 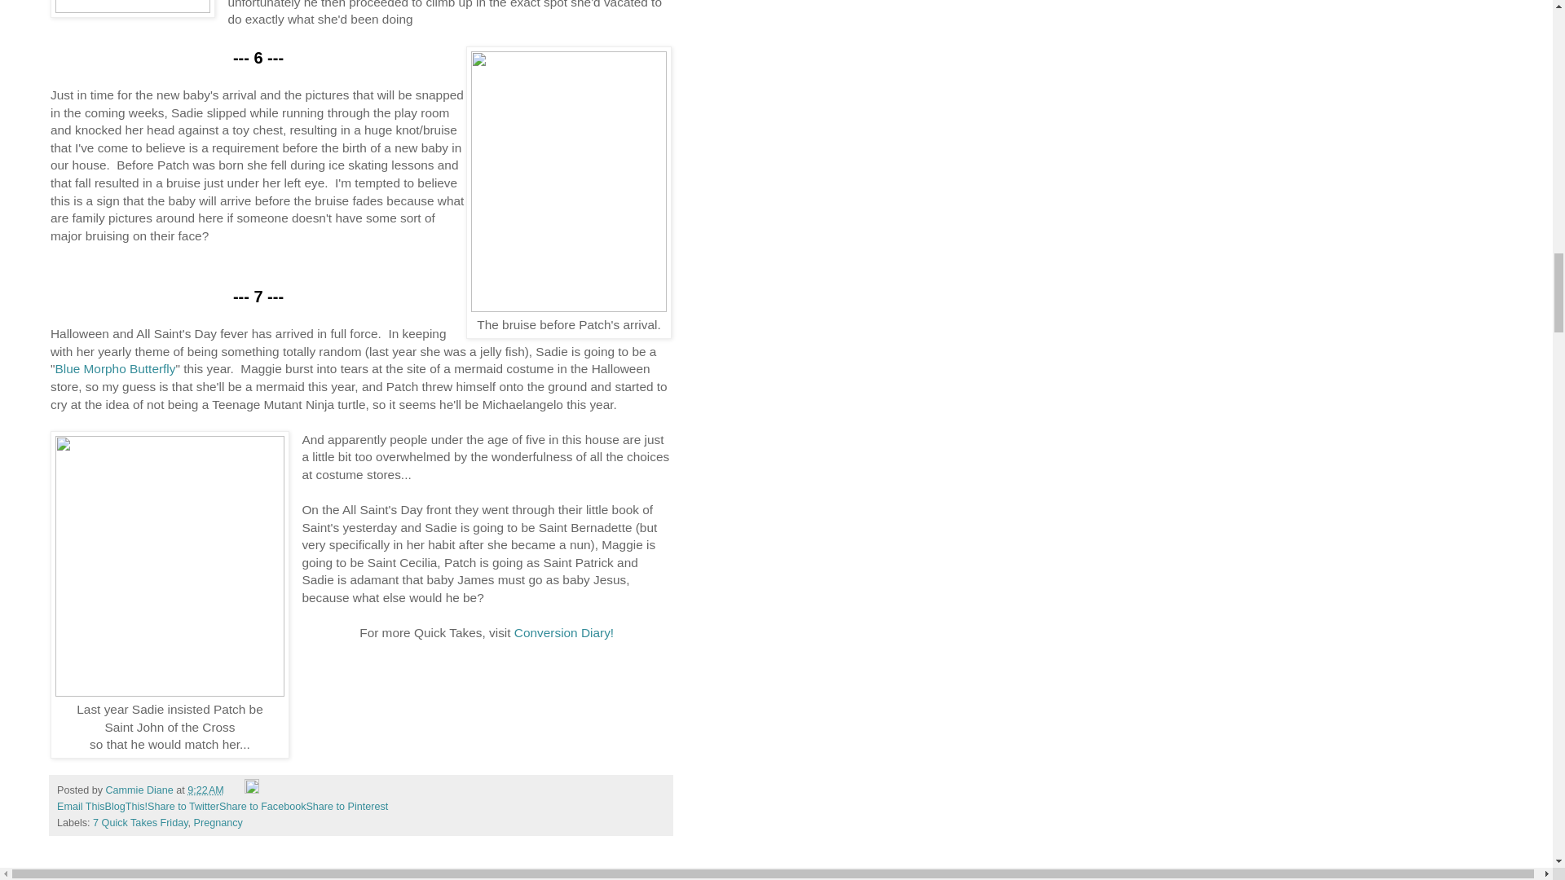 What do you see at coordinates (258, 58) in the screenshot?
I see `--- 6 ---` at bounding box center [258, 58].